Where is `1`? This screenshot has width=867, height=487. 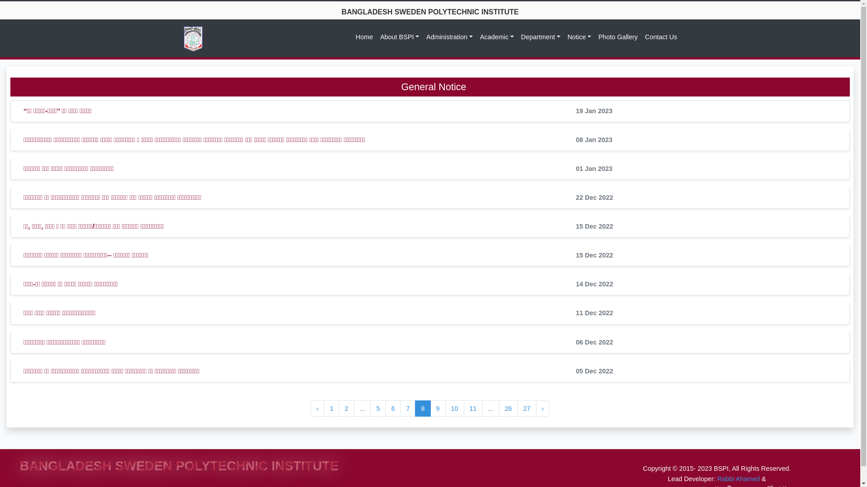 1 is located at coordinates (331, 409).